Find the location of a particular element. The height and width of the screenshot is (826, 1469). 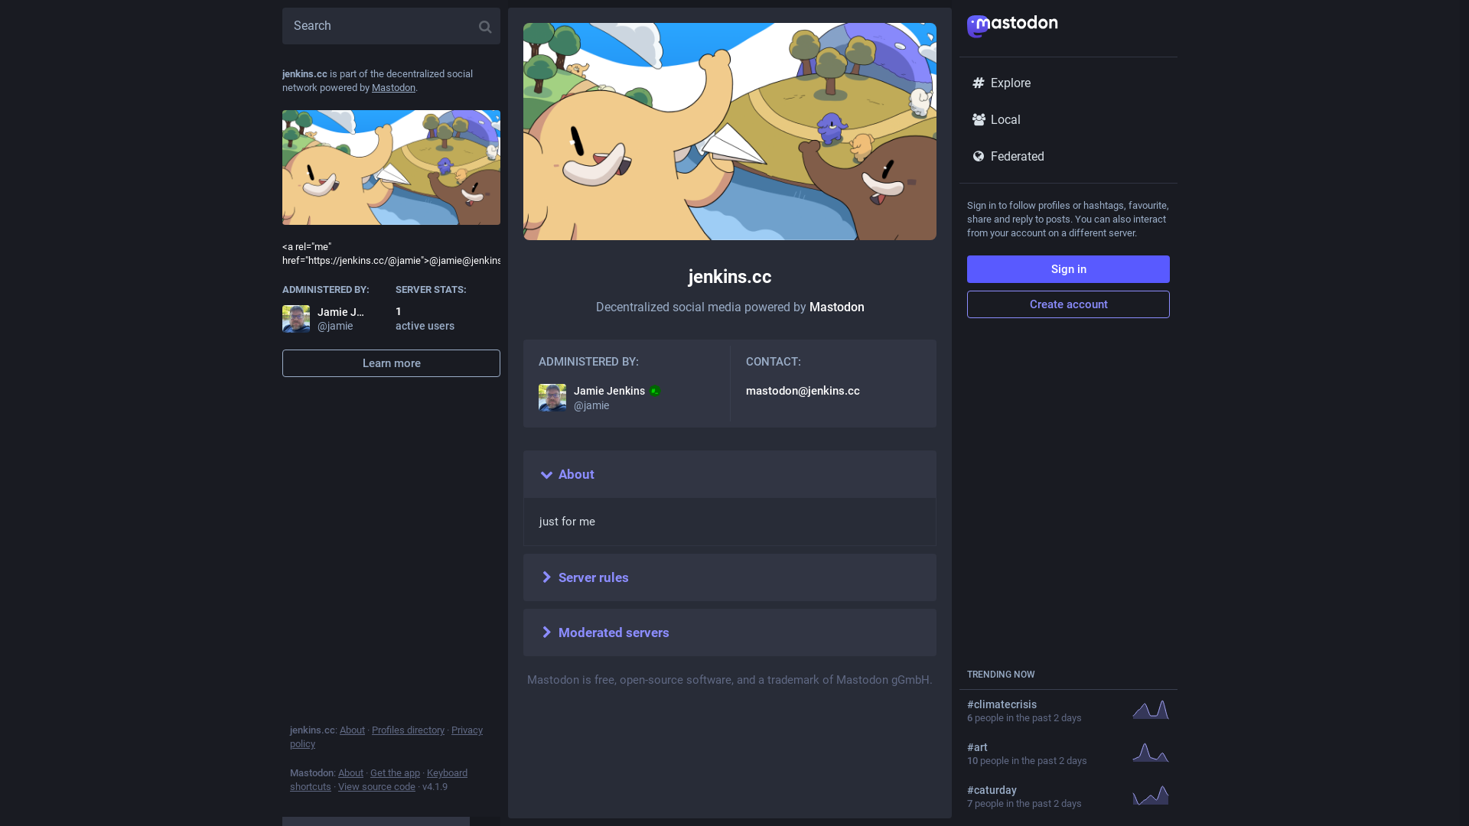

Profiles directory is located at coordinates (409, 730).